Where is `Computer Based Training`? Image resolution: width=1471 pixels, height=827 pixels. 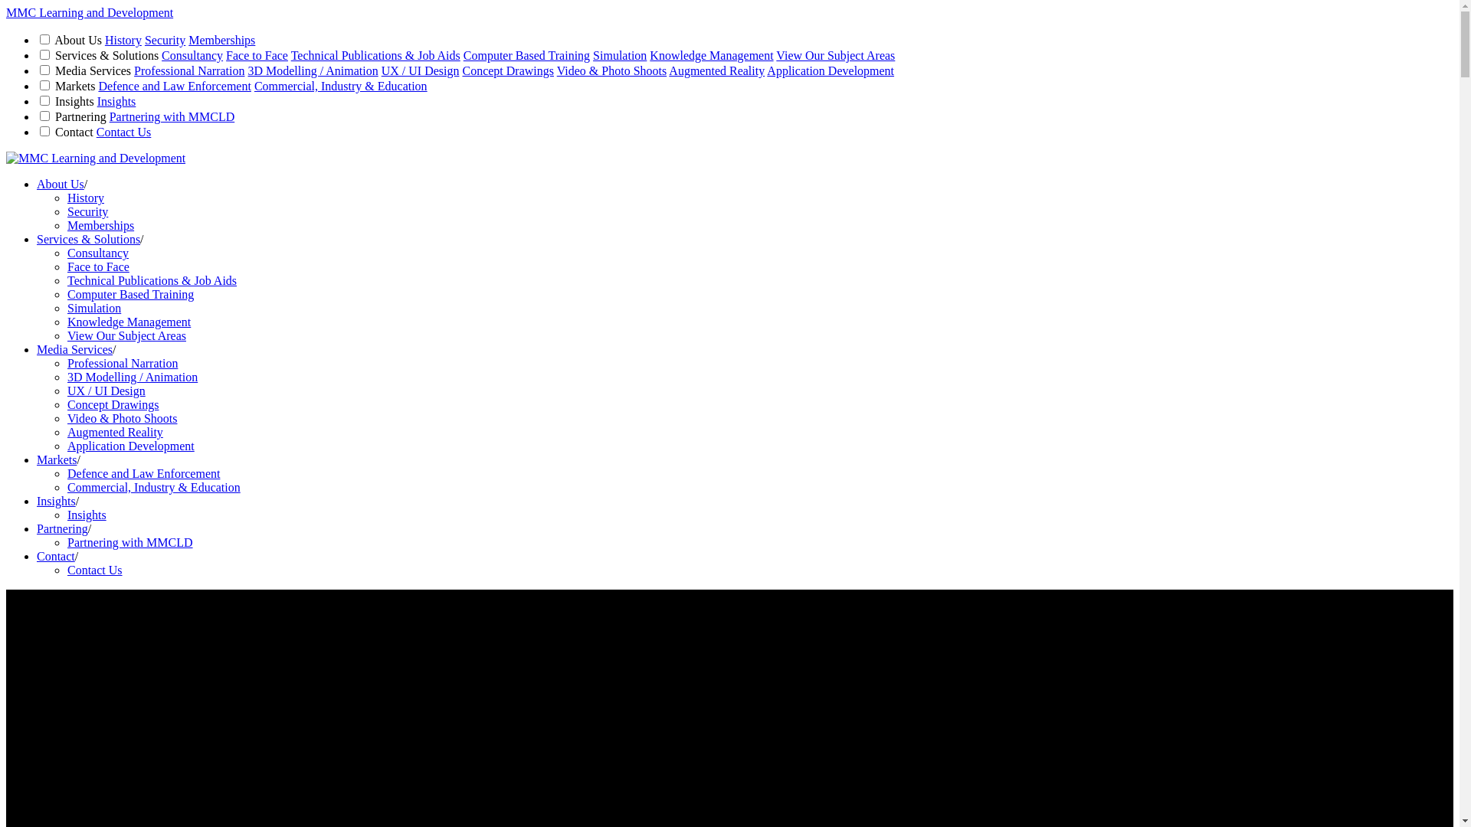
Computer Based Training is located at coordinates (130, 294).